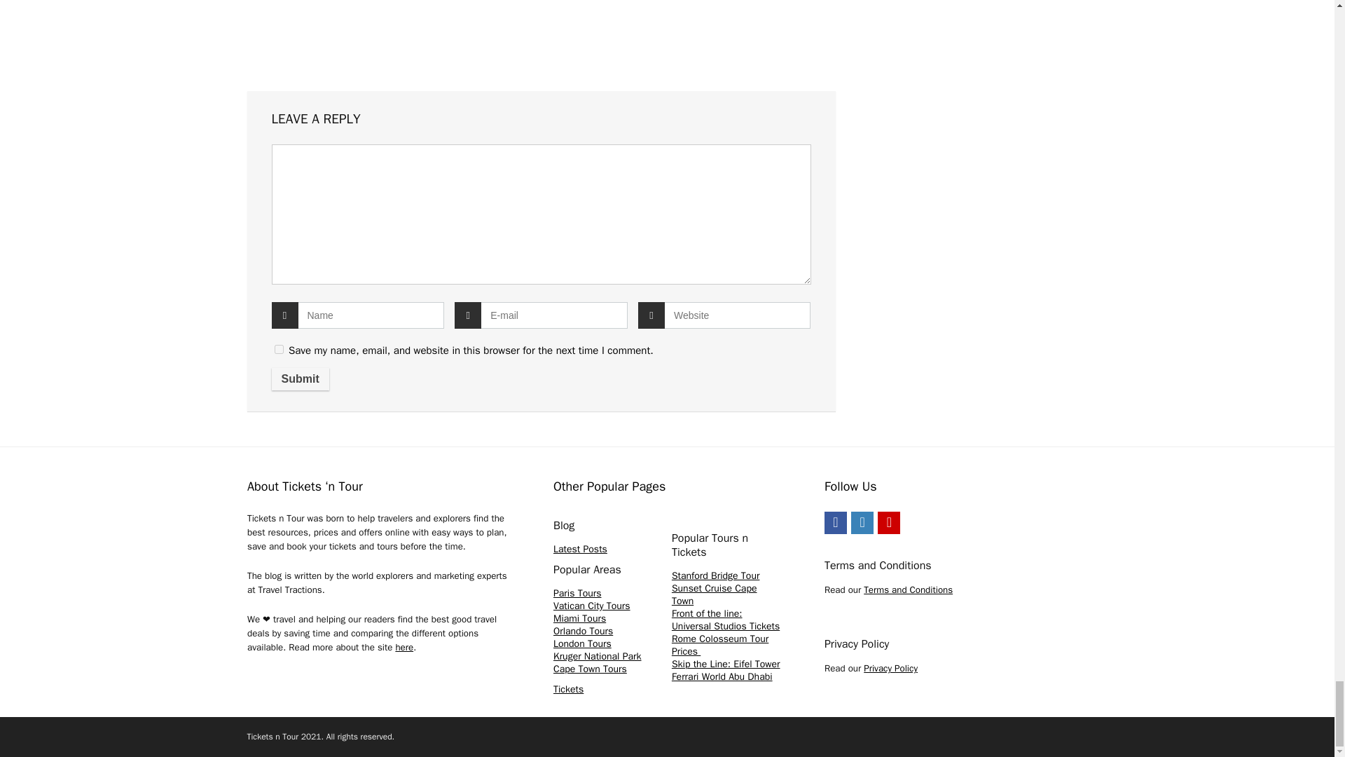  I want to click on Facebook, so click(835, 523).